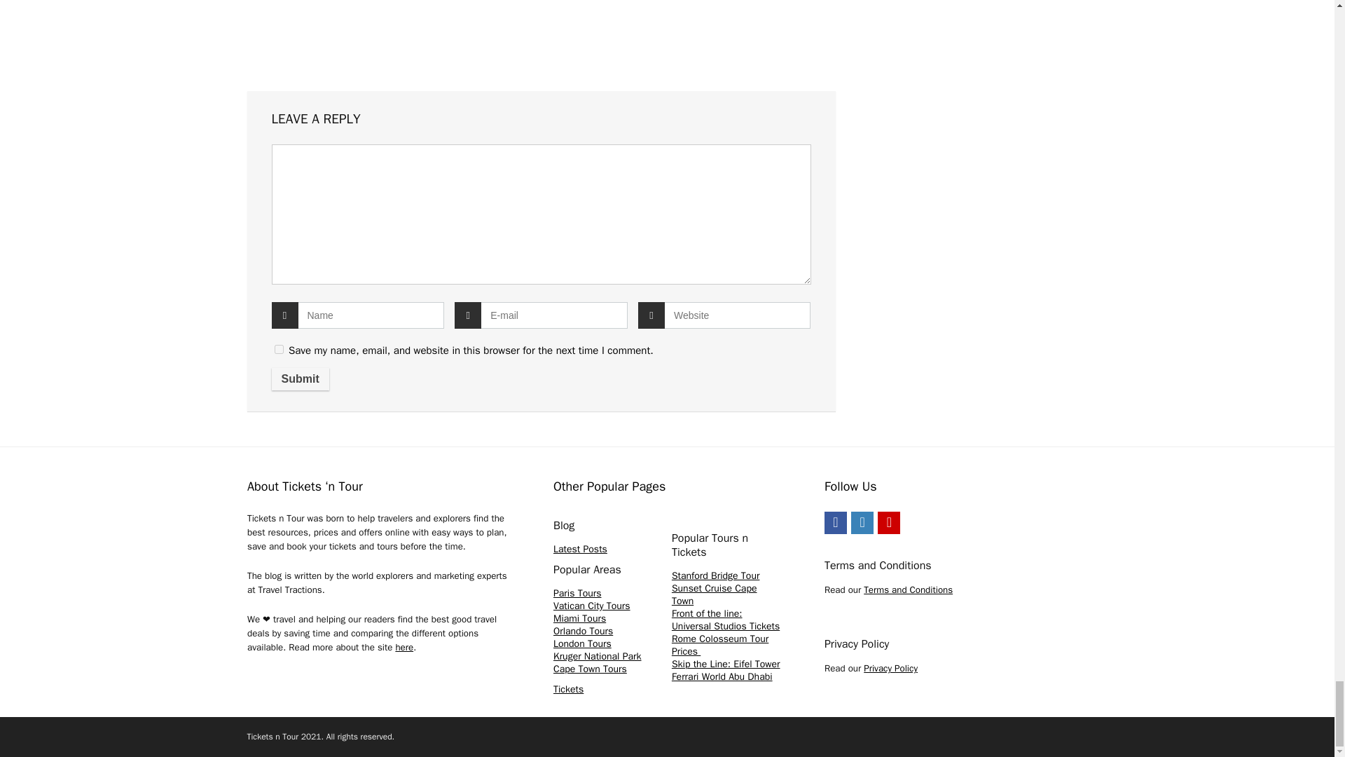  I want to click on Facebook, so click(835, 523).